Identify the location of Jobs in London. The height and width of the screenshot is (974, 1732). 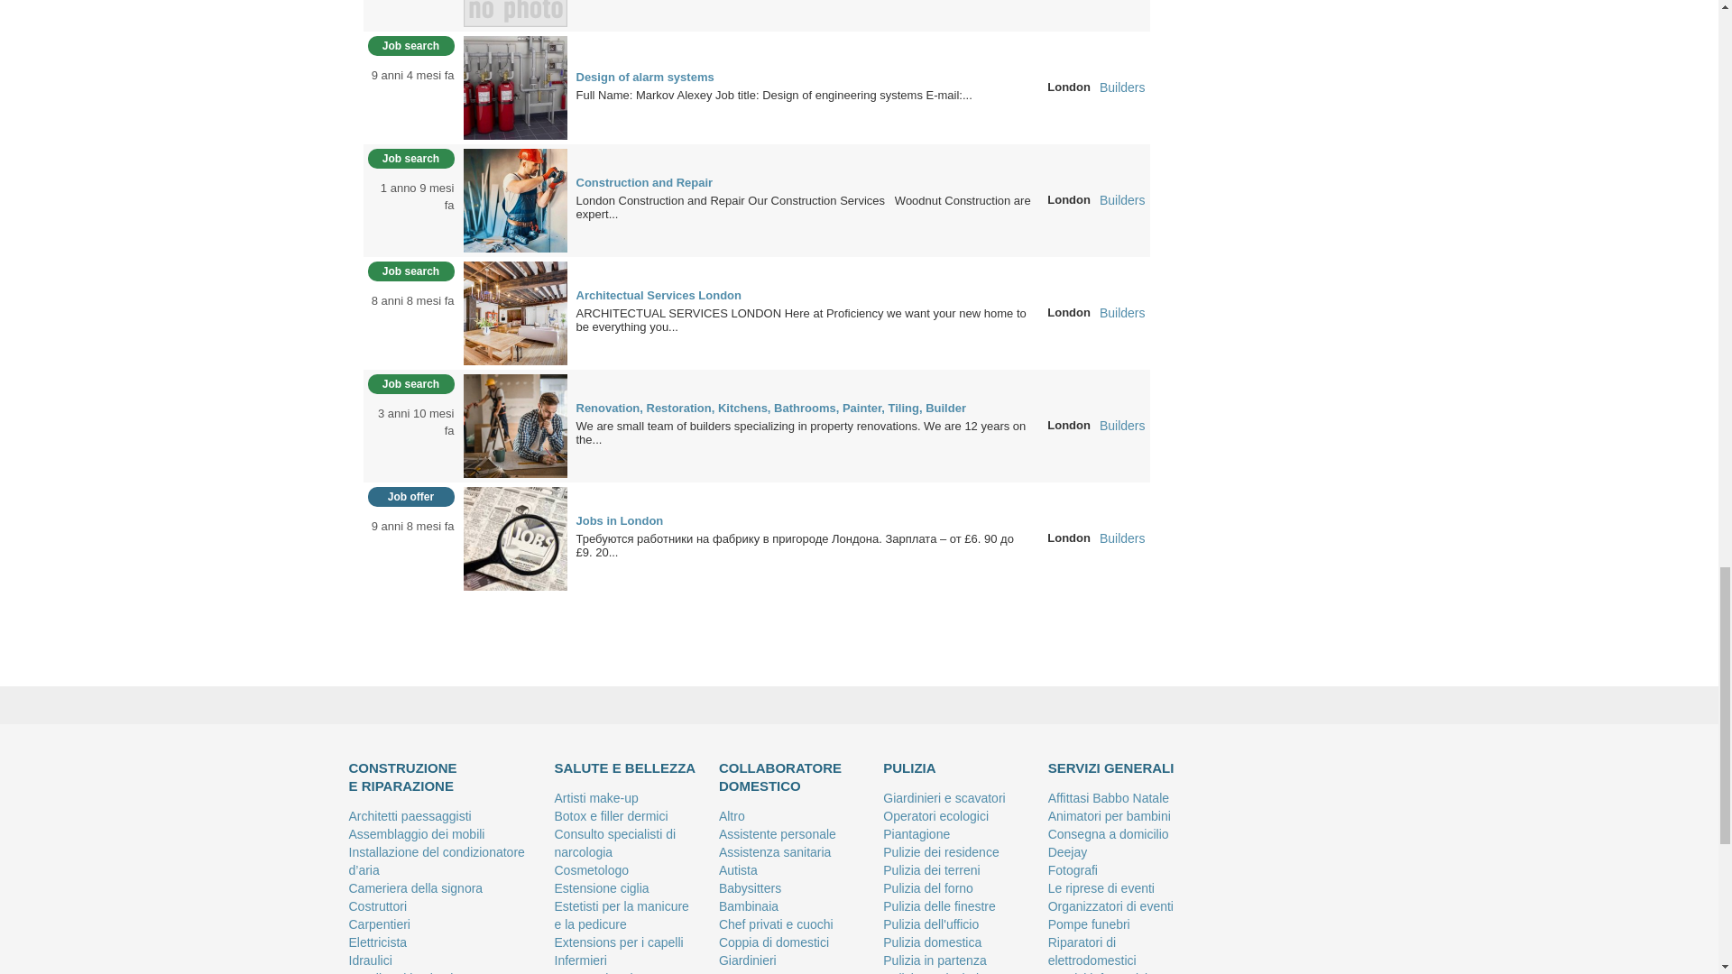
(516, 537).